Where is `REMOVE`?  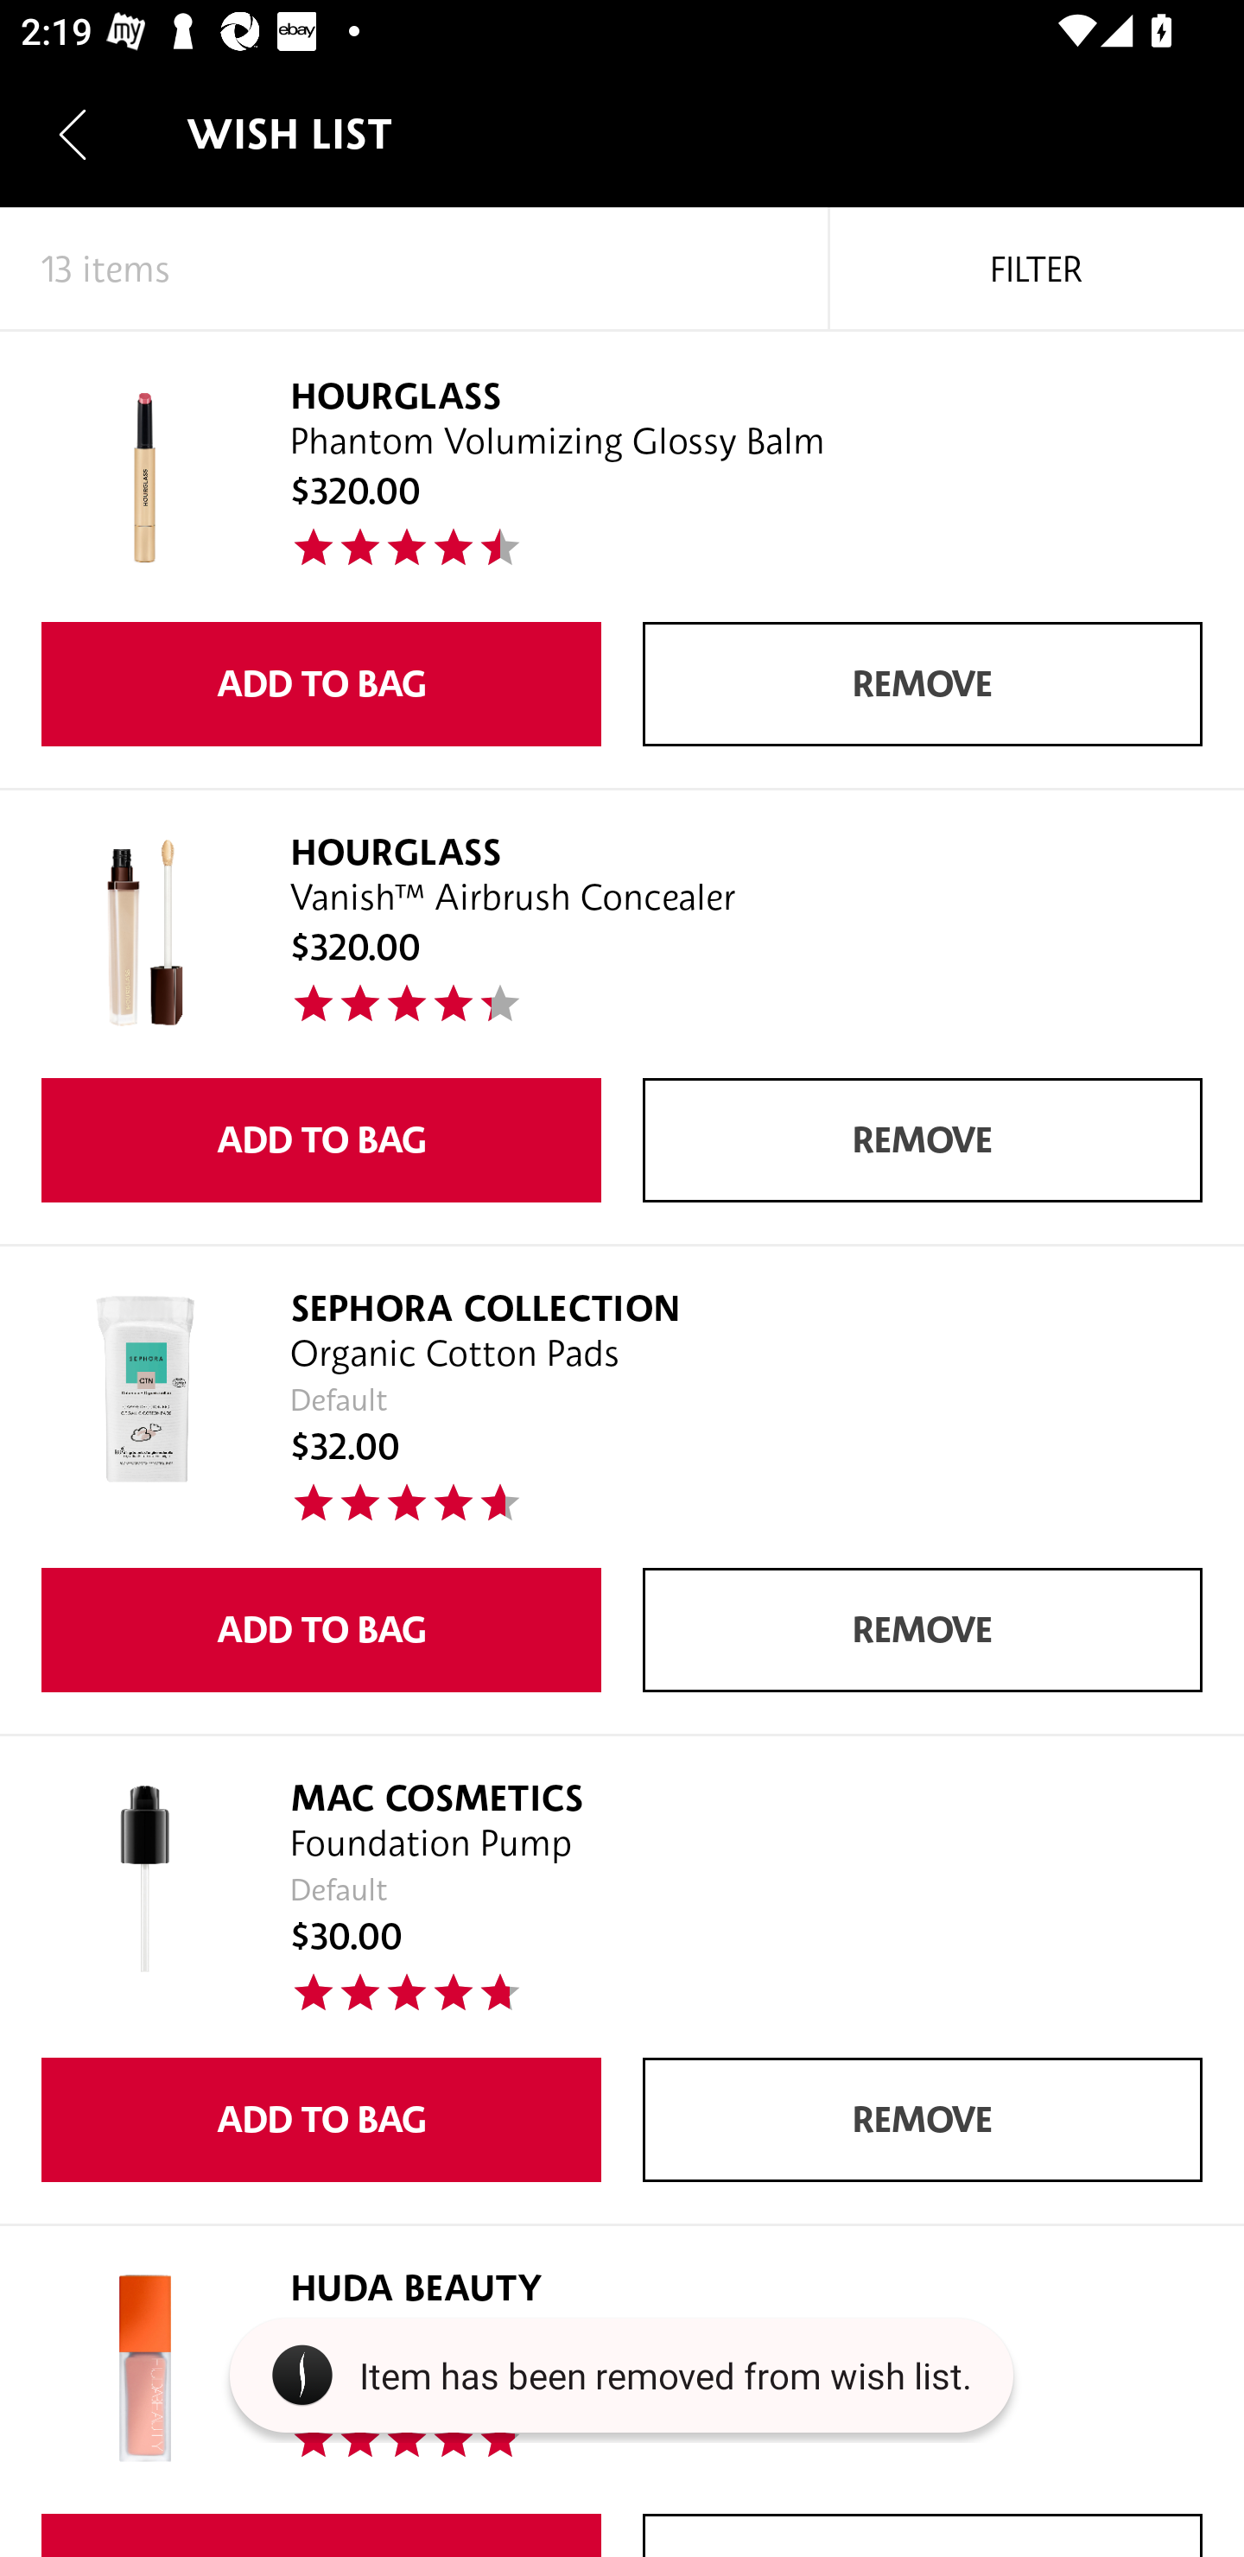
REMOVE is located at coordinates (923, 1629).